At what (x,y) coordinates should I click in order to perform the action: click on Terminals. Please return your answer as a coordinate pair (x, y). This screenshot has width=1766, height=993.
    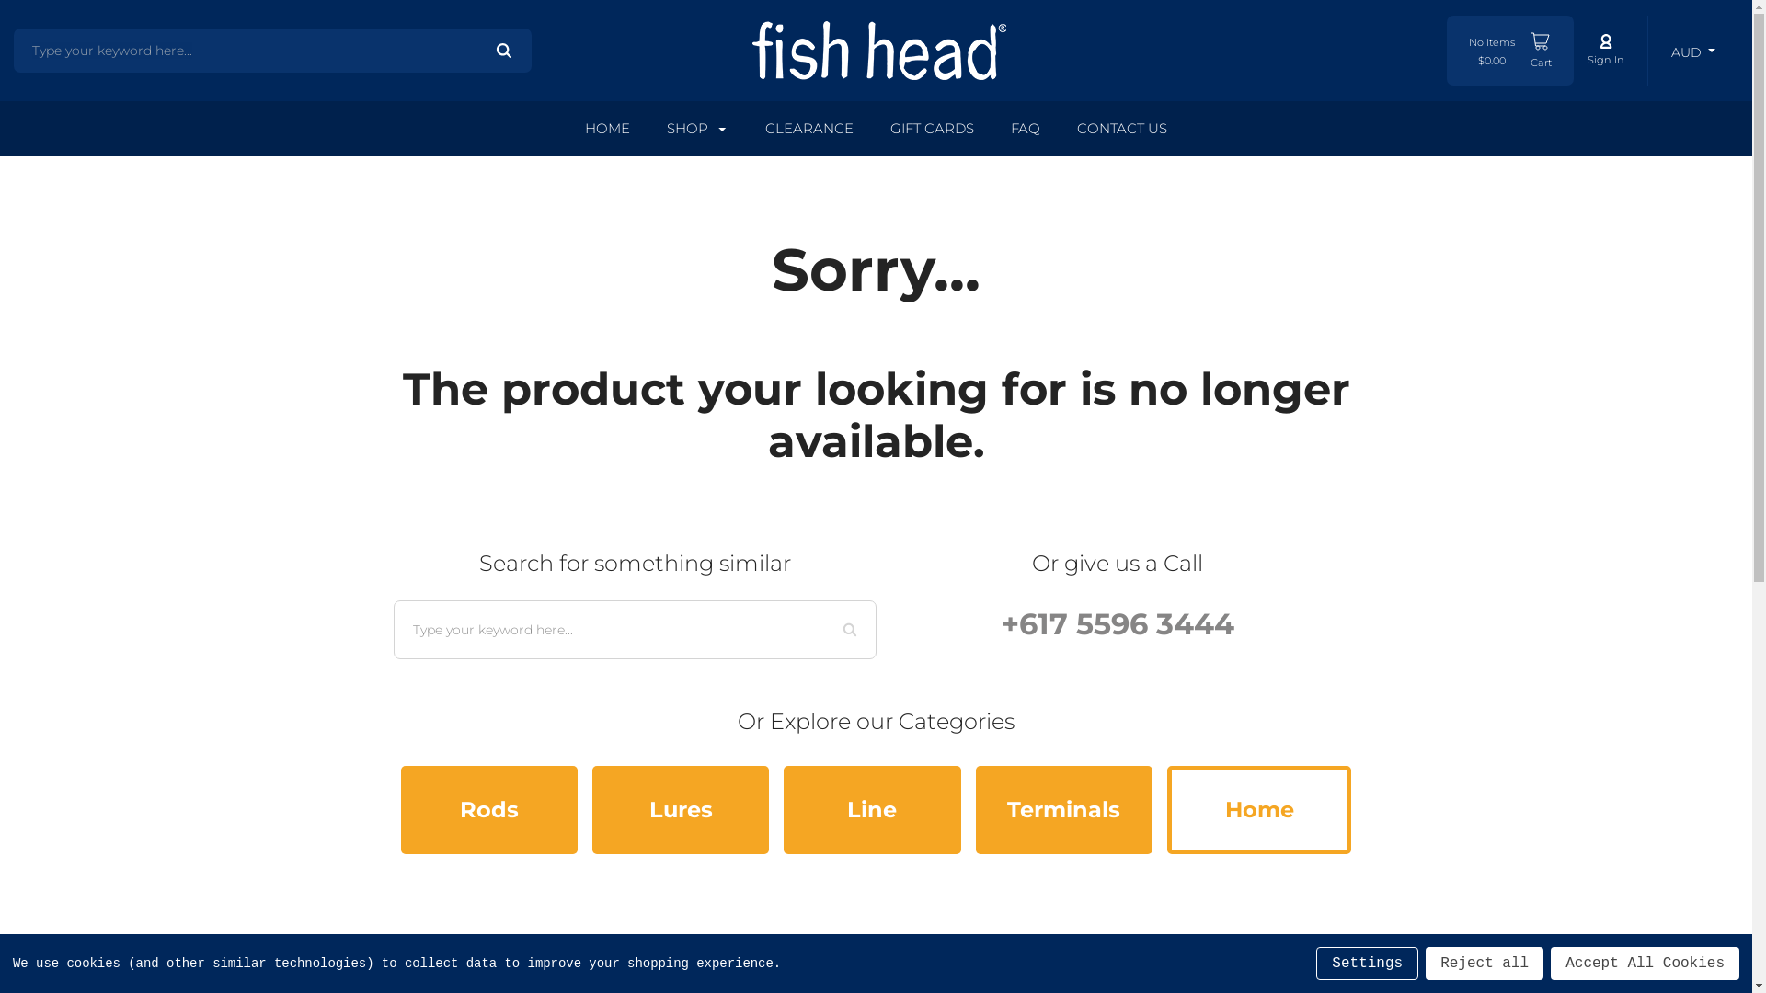
    Looking at the image, I should click on (1064, 810).